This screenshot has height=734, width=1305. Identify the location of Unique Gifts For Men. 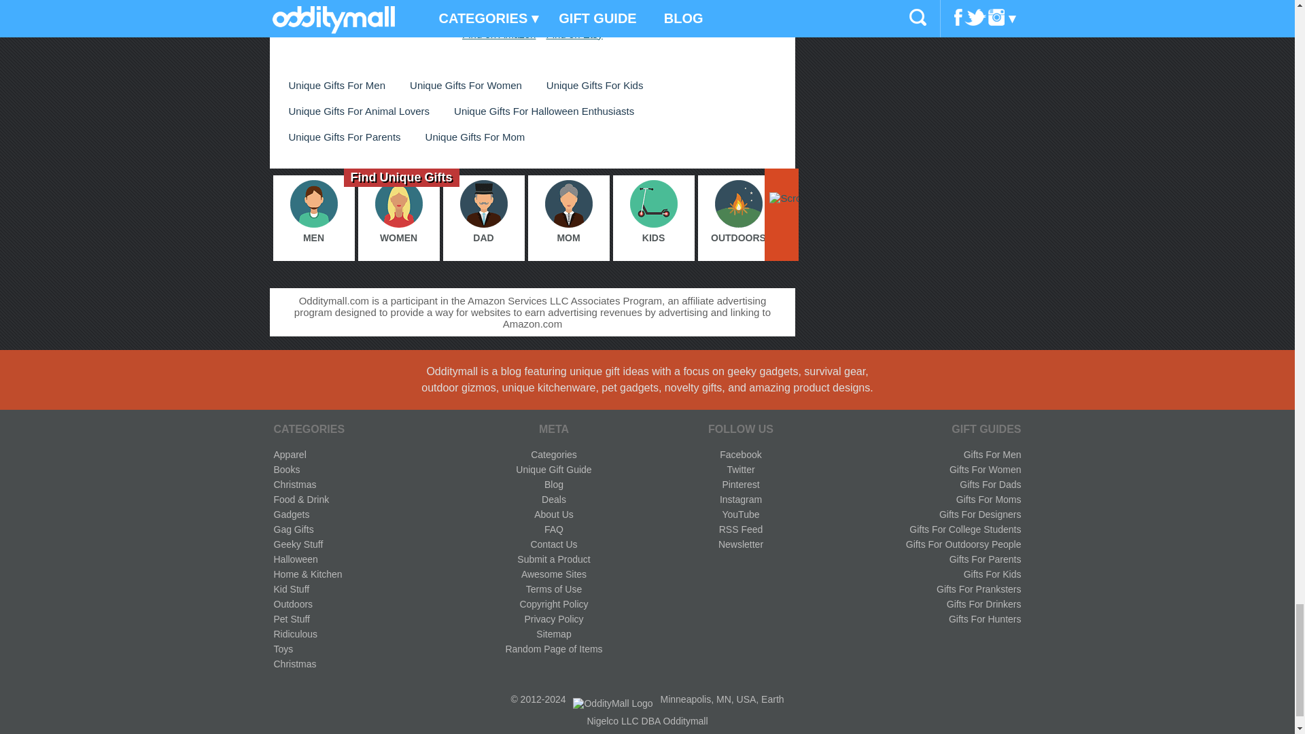
(336, 86).